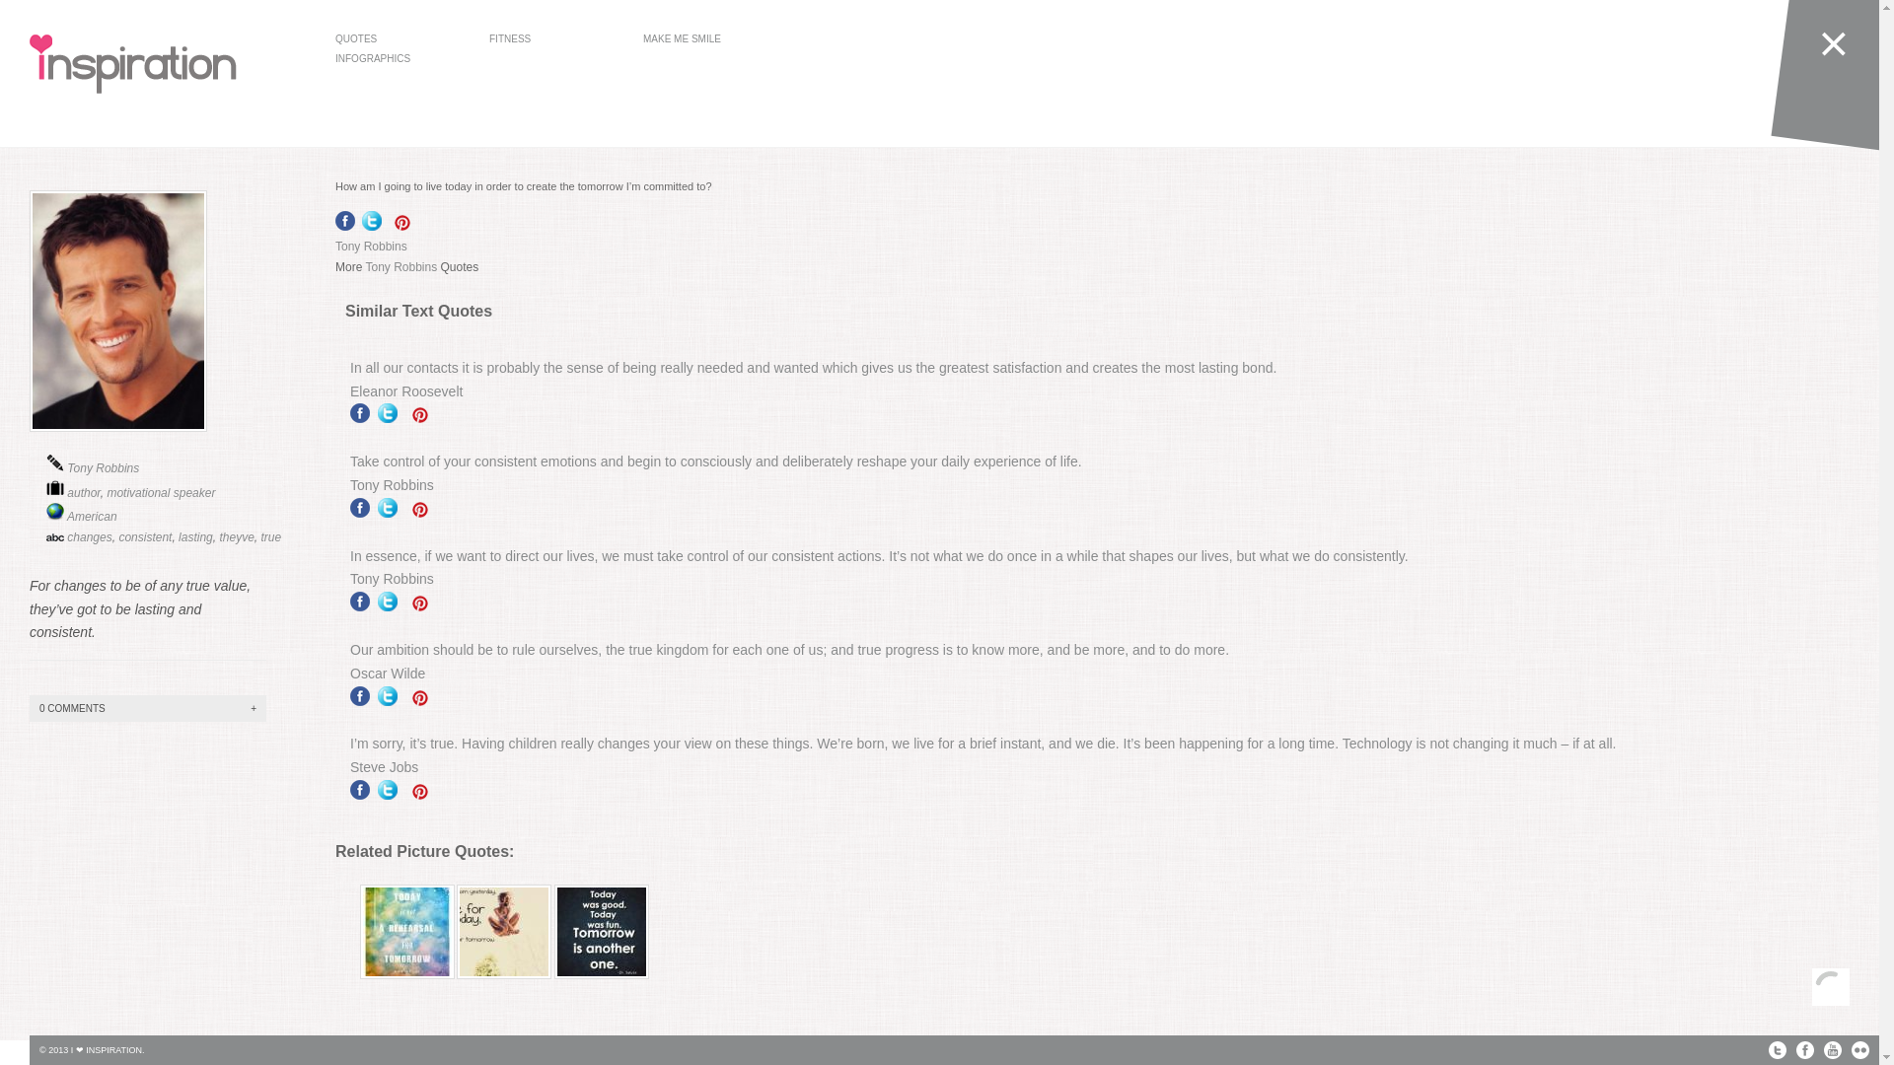 The image size is (1894, 1065). I want to click on author, so click(83, 492).